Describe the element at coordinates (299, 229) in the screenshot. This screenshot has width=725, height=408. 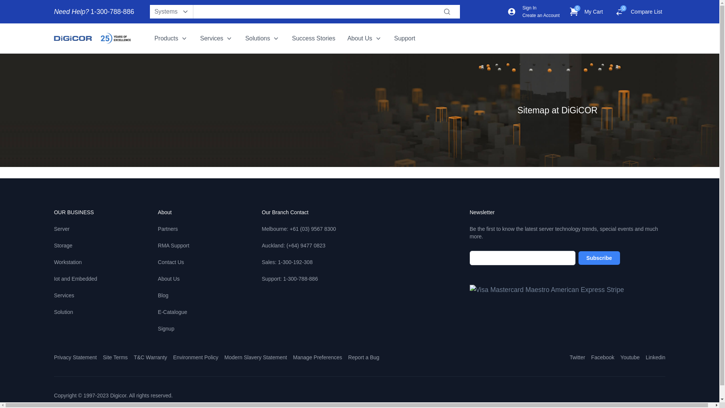
I see `Melbourne: +61 (03) 9567 8300` at that location.